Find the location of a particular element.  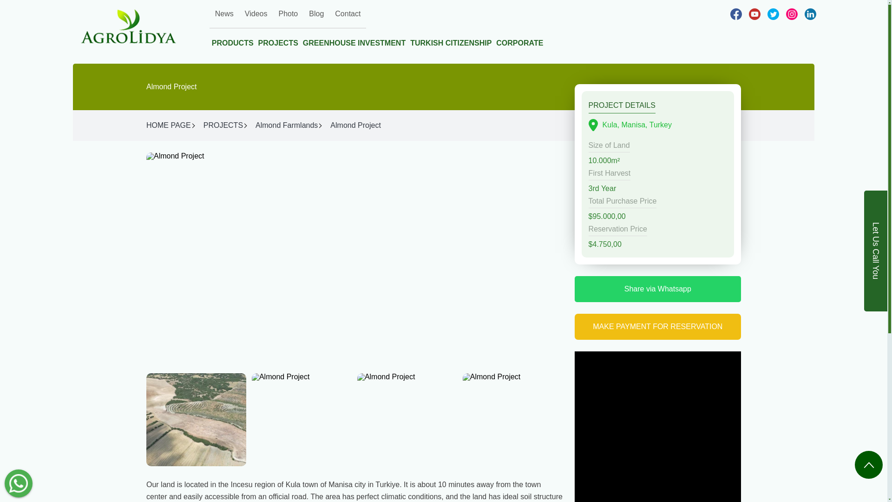

CORPORATE is located at coordinates (519, 40).